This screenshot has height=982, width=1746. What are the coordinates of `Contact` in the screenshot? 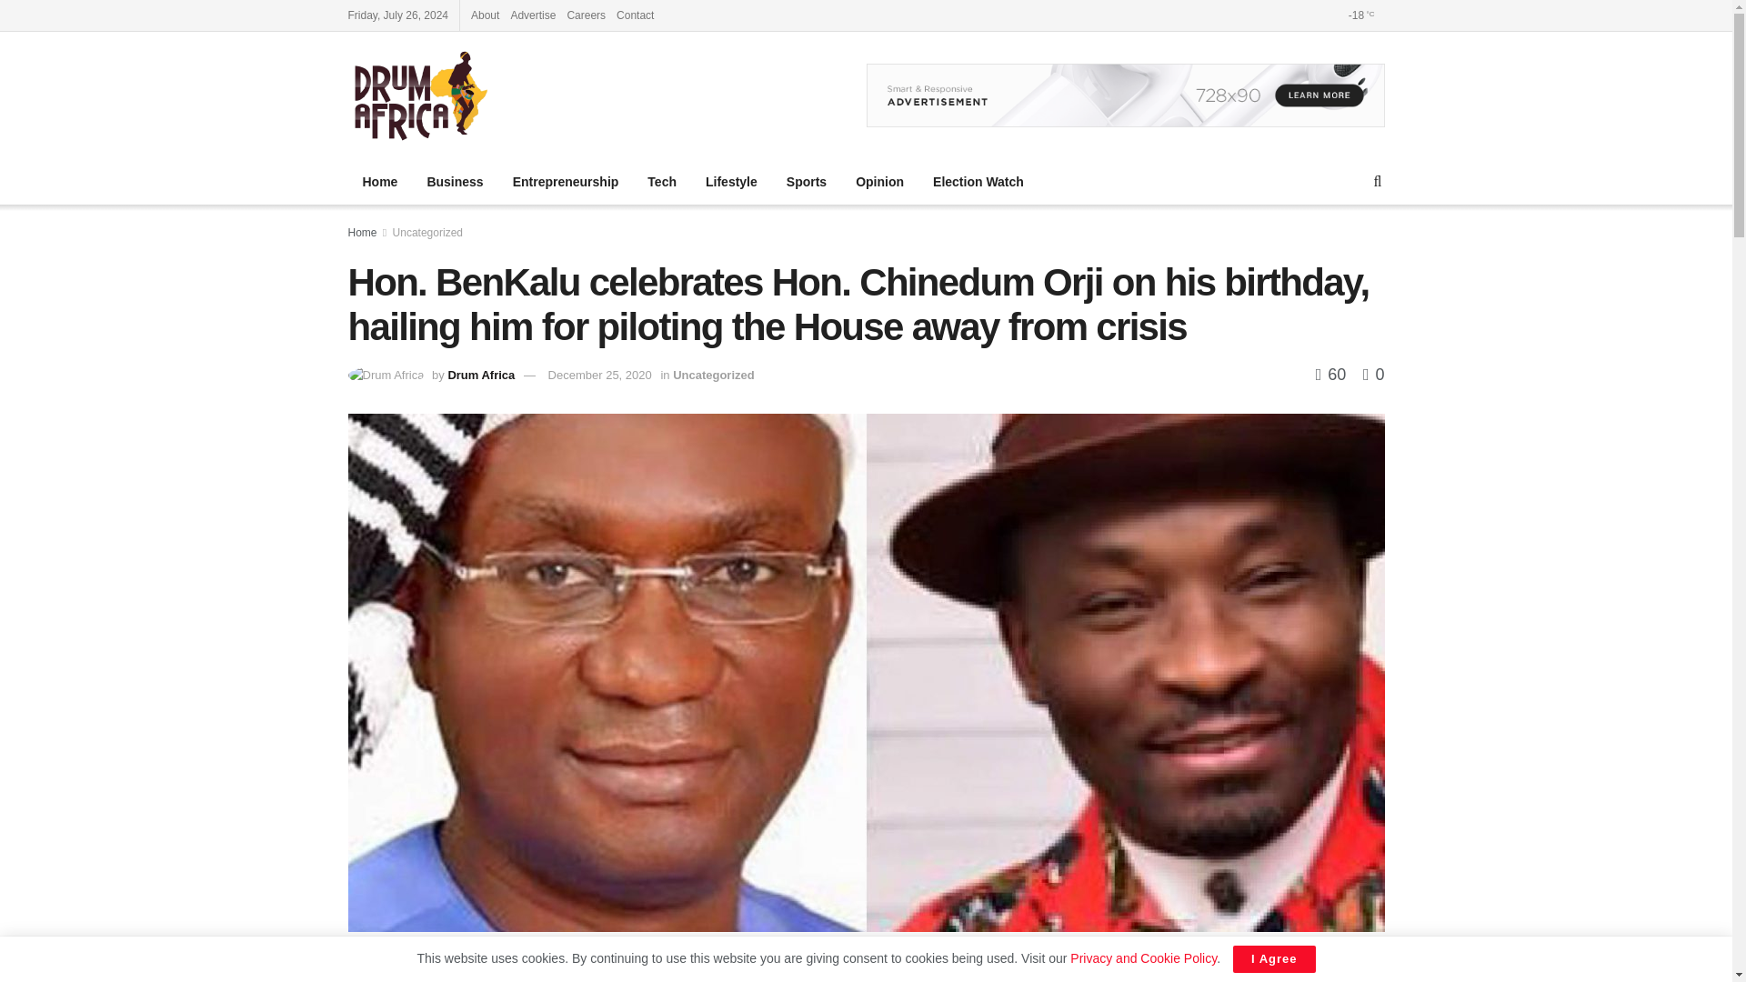 It's located at (635, 15).